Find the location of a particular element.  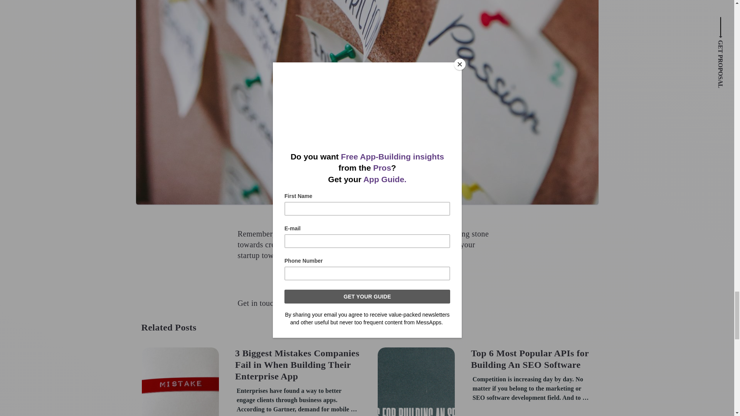

Top 6 Most Popular APIs for Building An SEO Software is located at coordinates (533, 359).